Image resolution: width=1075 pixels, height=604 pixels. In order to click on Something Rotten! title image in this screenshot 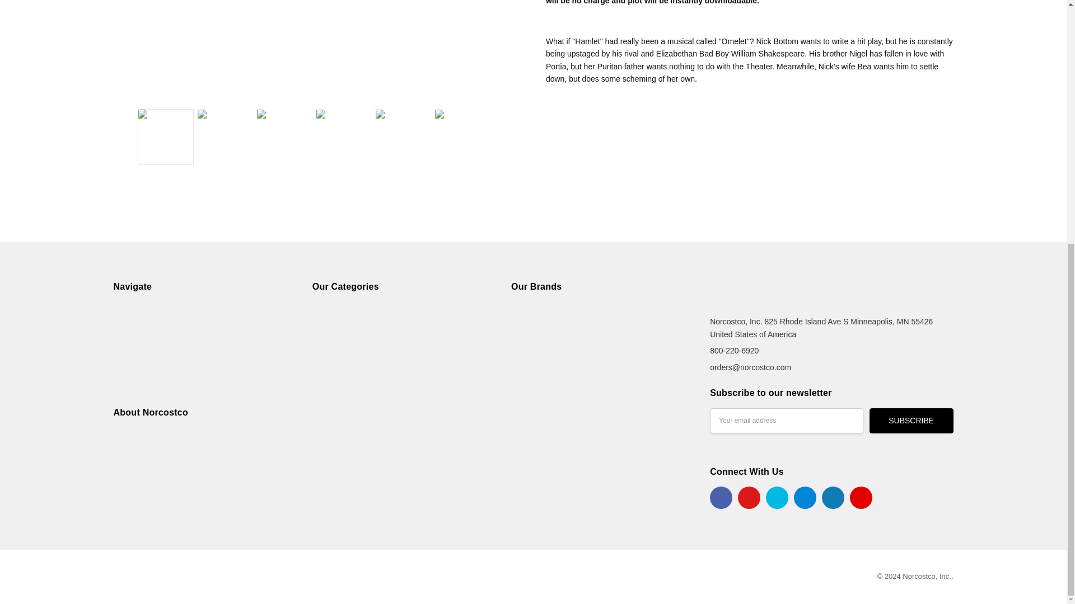, I will do `click(316, 50)`.